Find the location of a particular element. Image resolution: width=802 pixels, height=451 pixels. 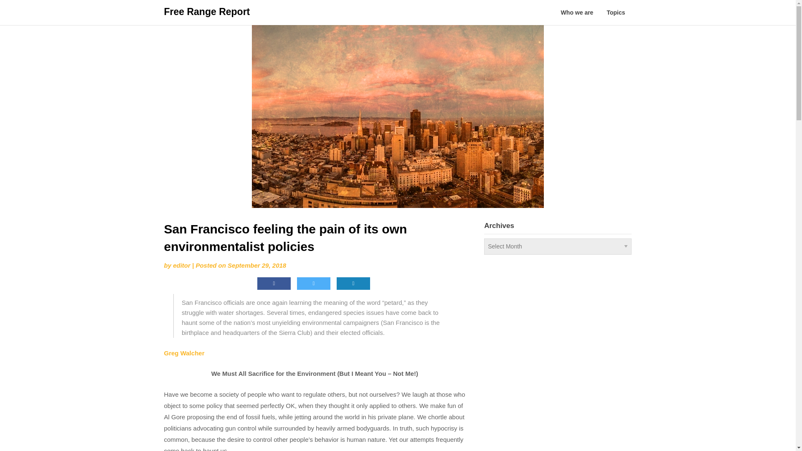

Greg Walcher is located at coordinates (184, 353).